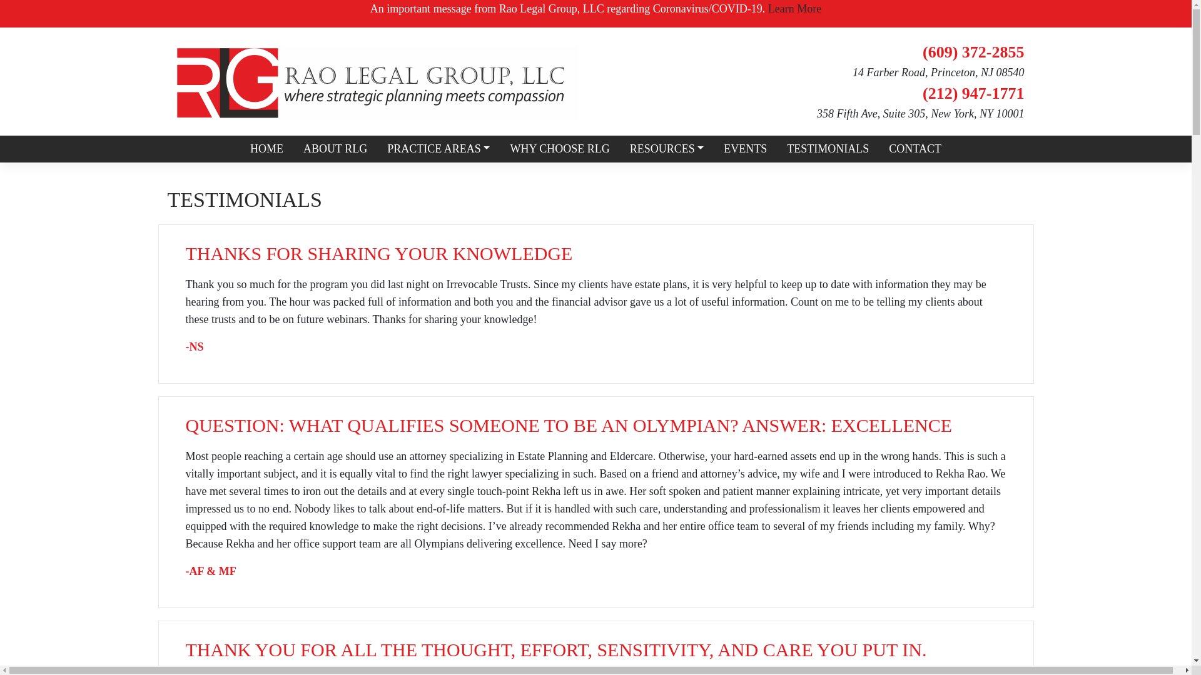 The height and width of the screenshot is (675, 1201). I want to click on About RLG, so click(335, 149).